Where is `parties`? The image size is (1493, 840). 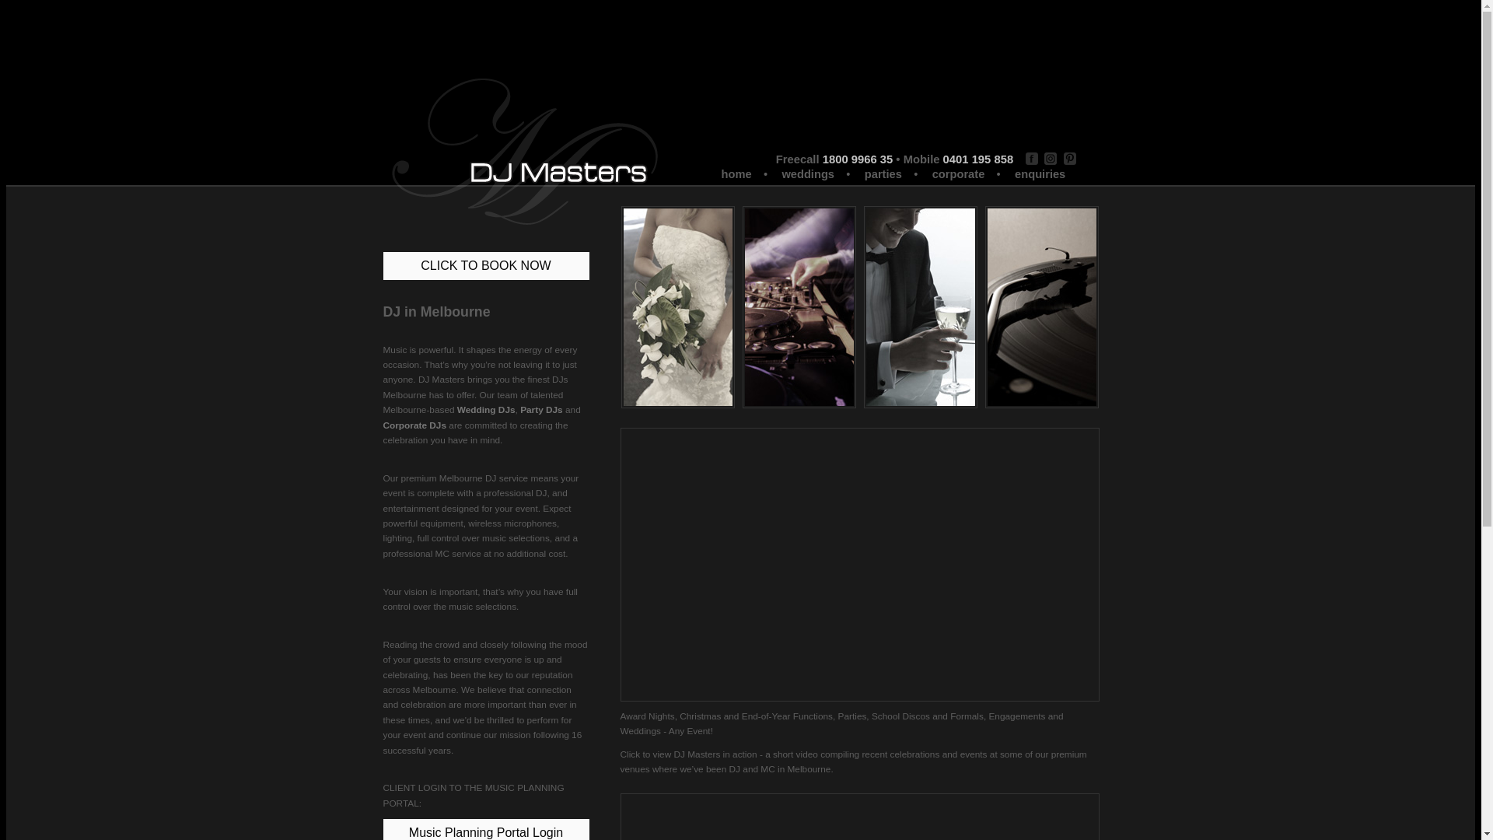
parties is located at coordinates (882, 173).